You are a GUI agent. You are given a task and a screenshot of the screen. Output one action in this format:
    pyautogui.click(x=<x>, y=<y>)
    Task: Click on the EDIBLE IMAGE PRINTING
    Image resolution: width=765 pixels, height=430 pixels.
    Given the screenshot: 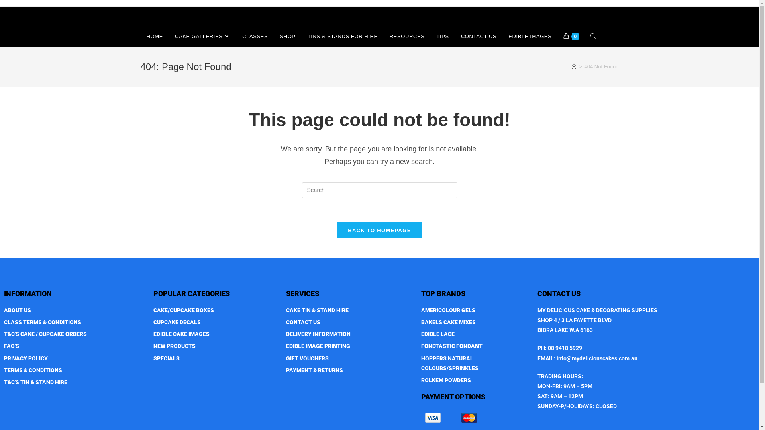 What is the action you would take?
    pyautogui.click(x=349, y=346)
    